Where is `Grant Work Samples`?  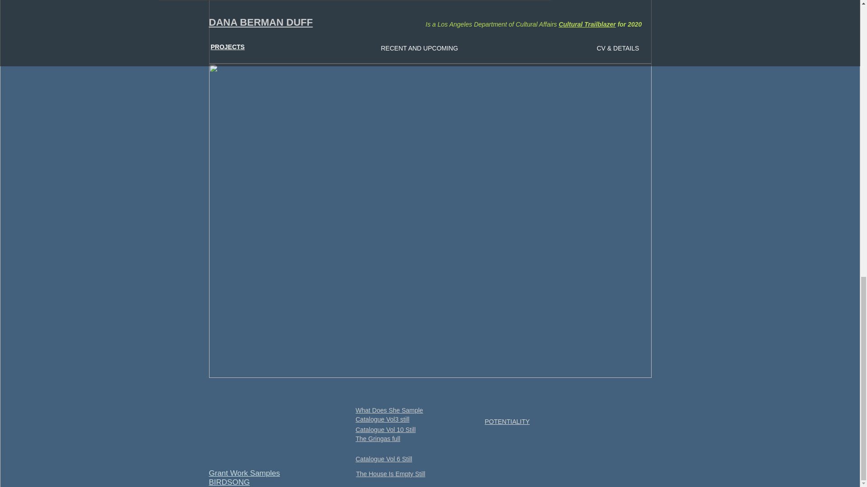 Grant Work Samples is located at coordinates (244, 473).